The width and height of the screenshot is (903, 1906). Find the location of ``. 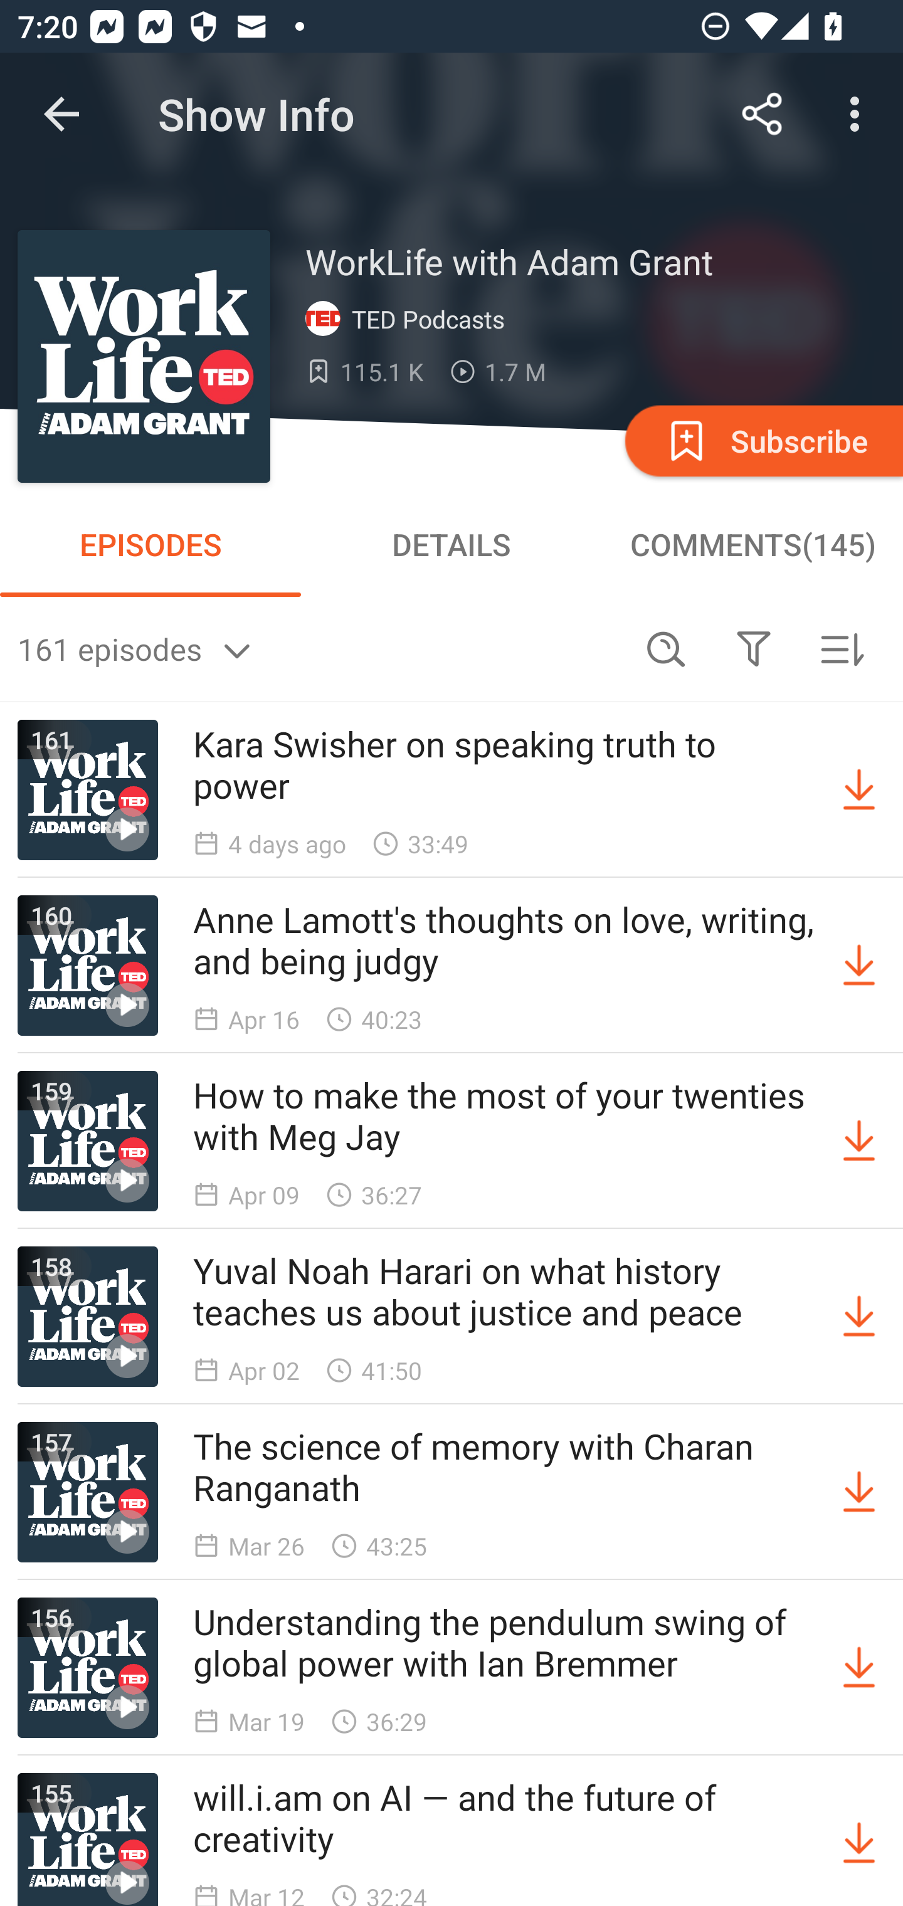

 is located at coordinates (753, 648).